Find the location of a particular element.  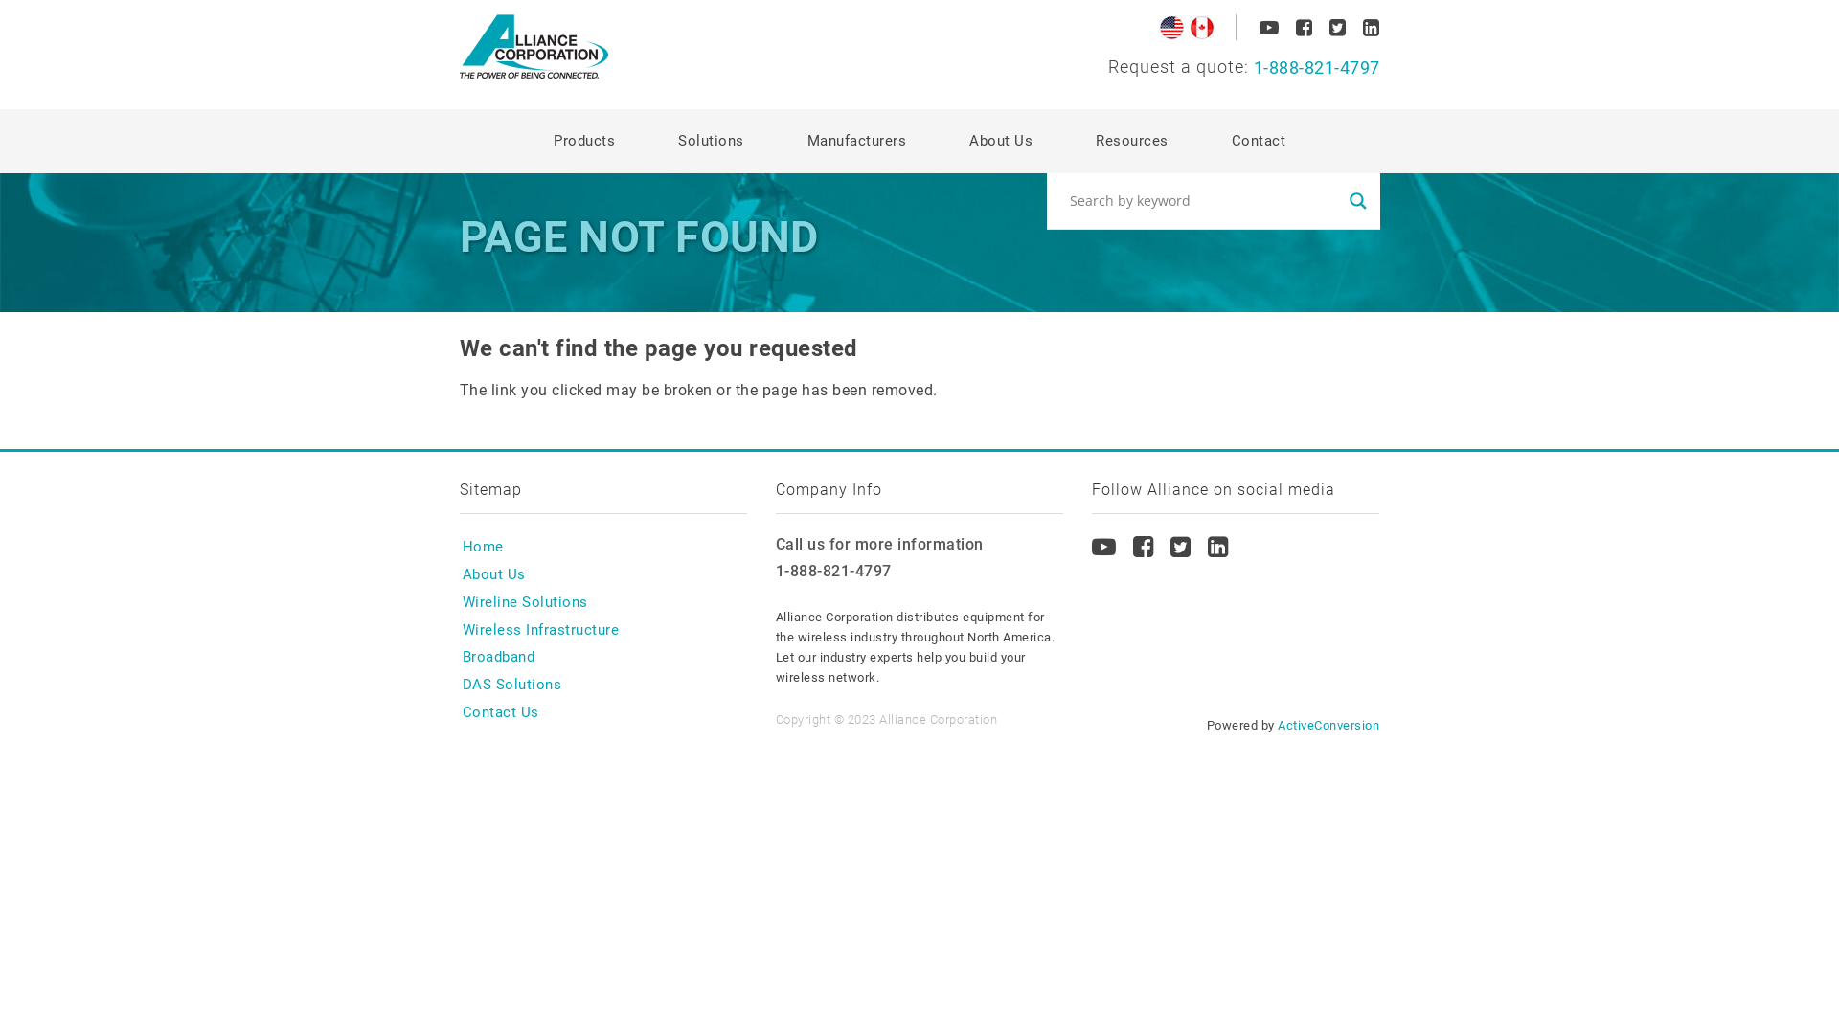

Start search is located at coordinates (1070, 214).